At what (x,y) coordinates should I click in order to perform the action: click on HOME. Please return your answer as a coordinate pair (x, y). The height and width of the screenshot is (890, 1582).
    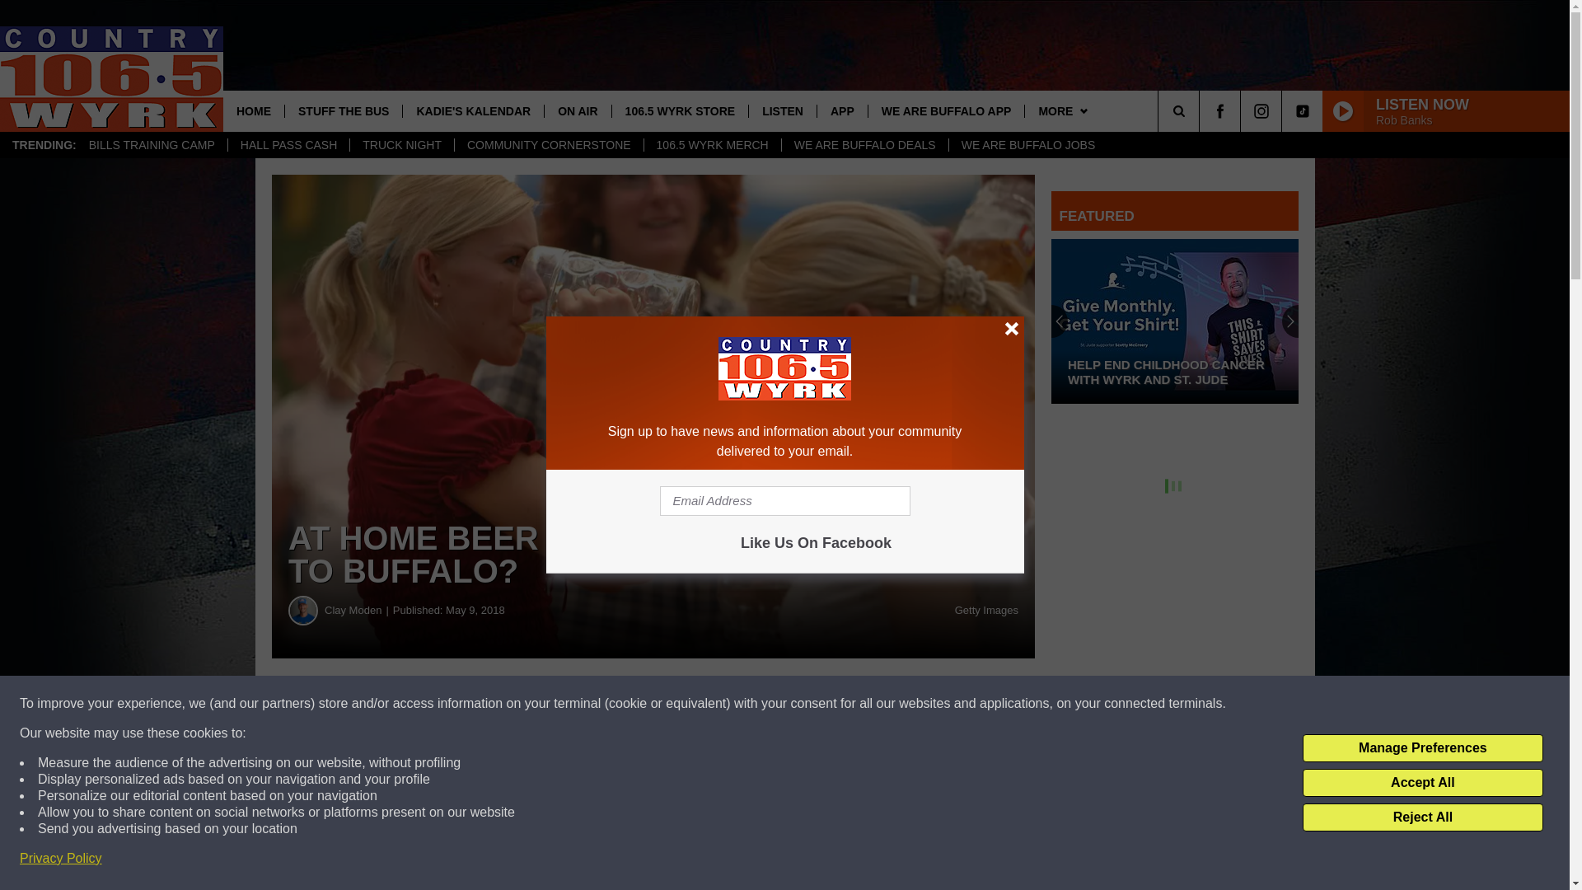
    Looking at the image, I should click on (254, 110).